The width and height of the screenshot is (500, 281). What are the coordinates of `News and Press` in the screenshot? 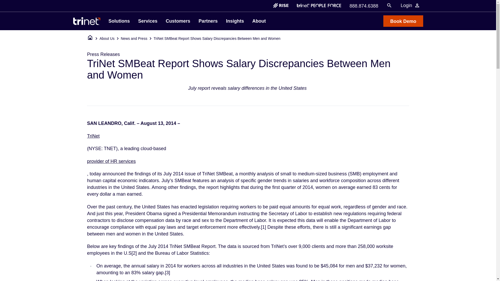 It's located at (134, 39).